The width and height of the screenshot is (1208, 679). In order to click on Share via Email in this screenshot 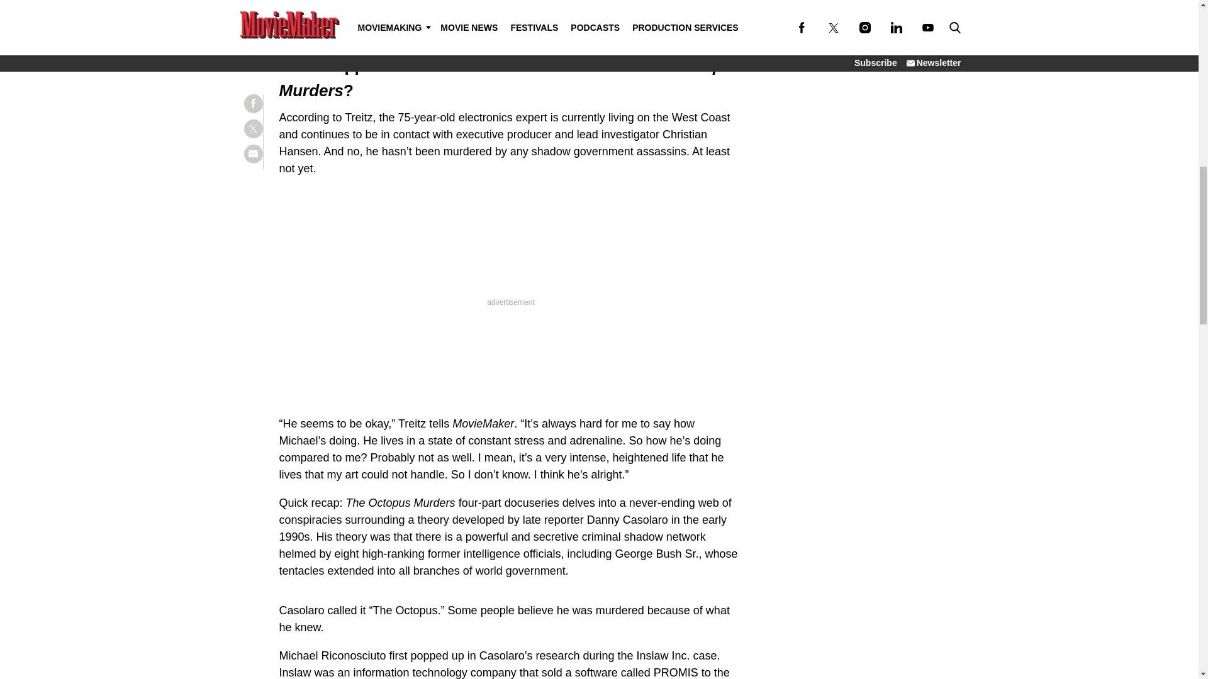, I will do `click(253, 1)`.